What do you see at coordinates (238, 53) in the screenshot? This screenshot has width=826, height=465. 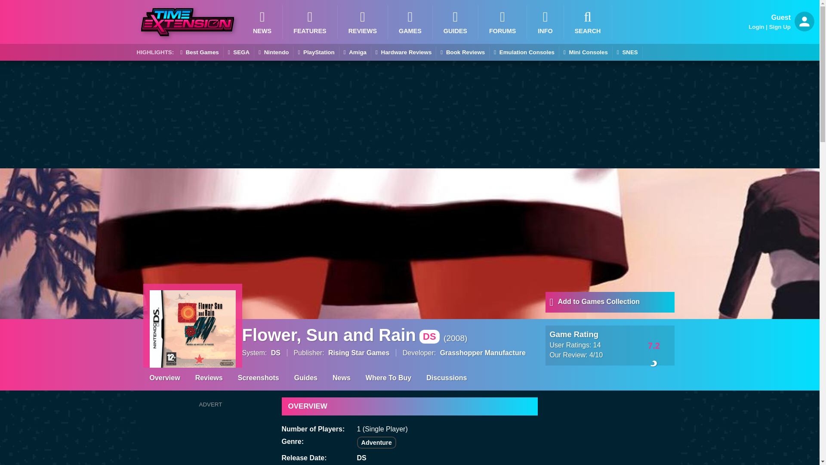 I see `SEGA` at bounding box center [238, 53].